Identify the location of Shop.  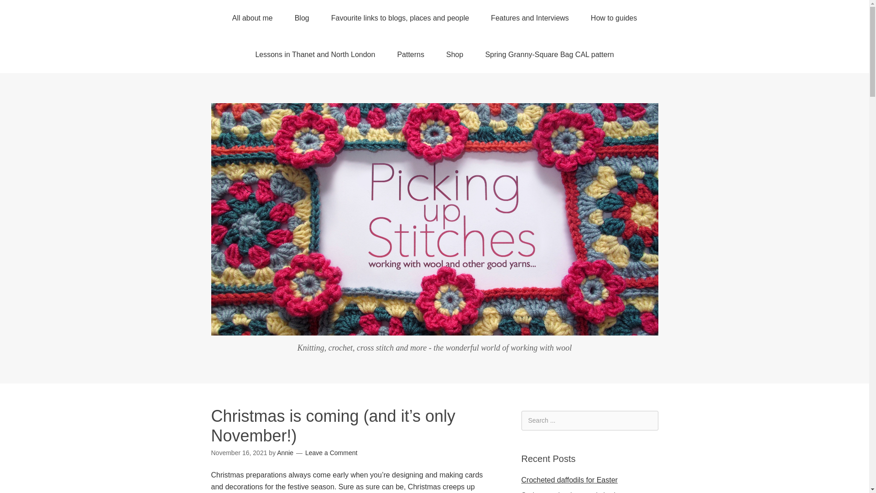
(454, 54).